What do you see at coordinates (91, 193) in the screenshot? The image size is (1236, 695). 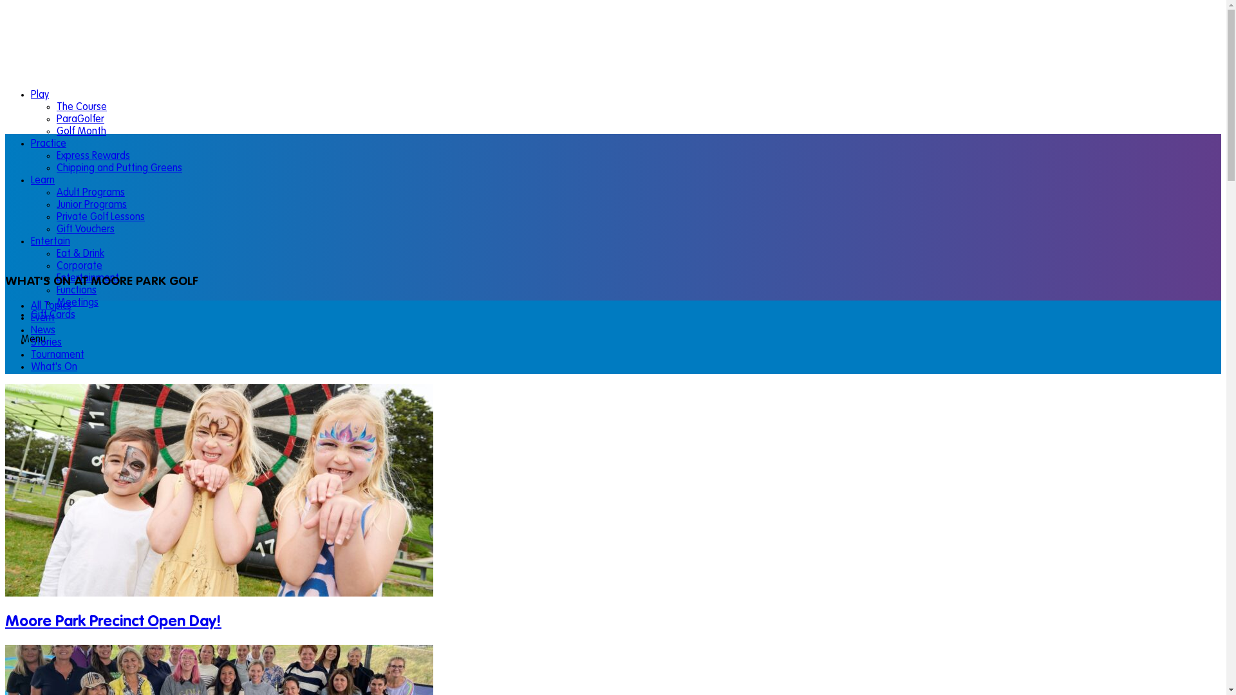 I see `Adult Programs` at bounding box center [91, 193].